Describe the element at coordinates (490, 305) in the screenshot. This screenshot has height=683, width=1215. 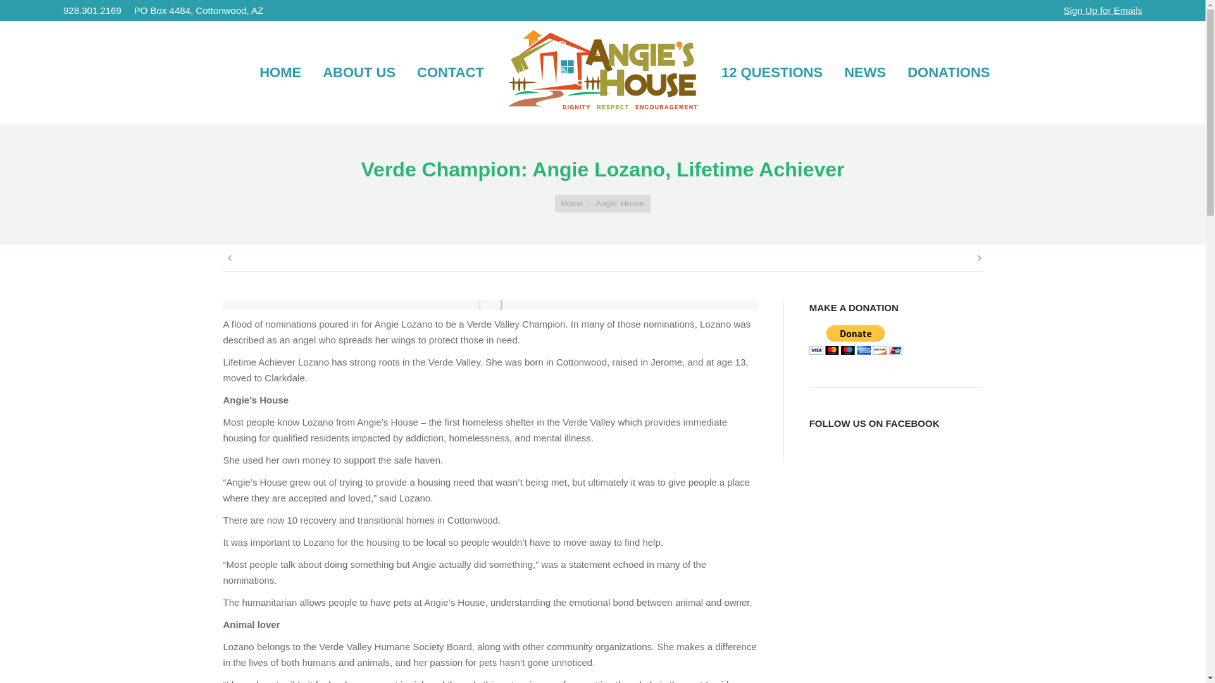
I see `Angie Lozano` at that location.